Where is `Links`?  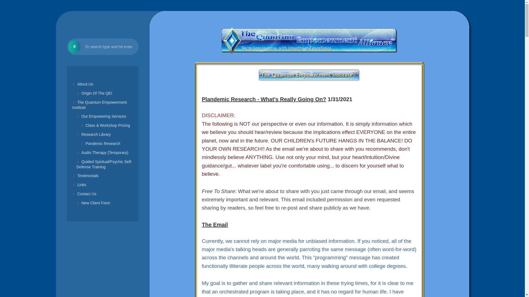
Links is located at coordinates (102, 185).